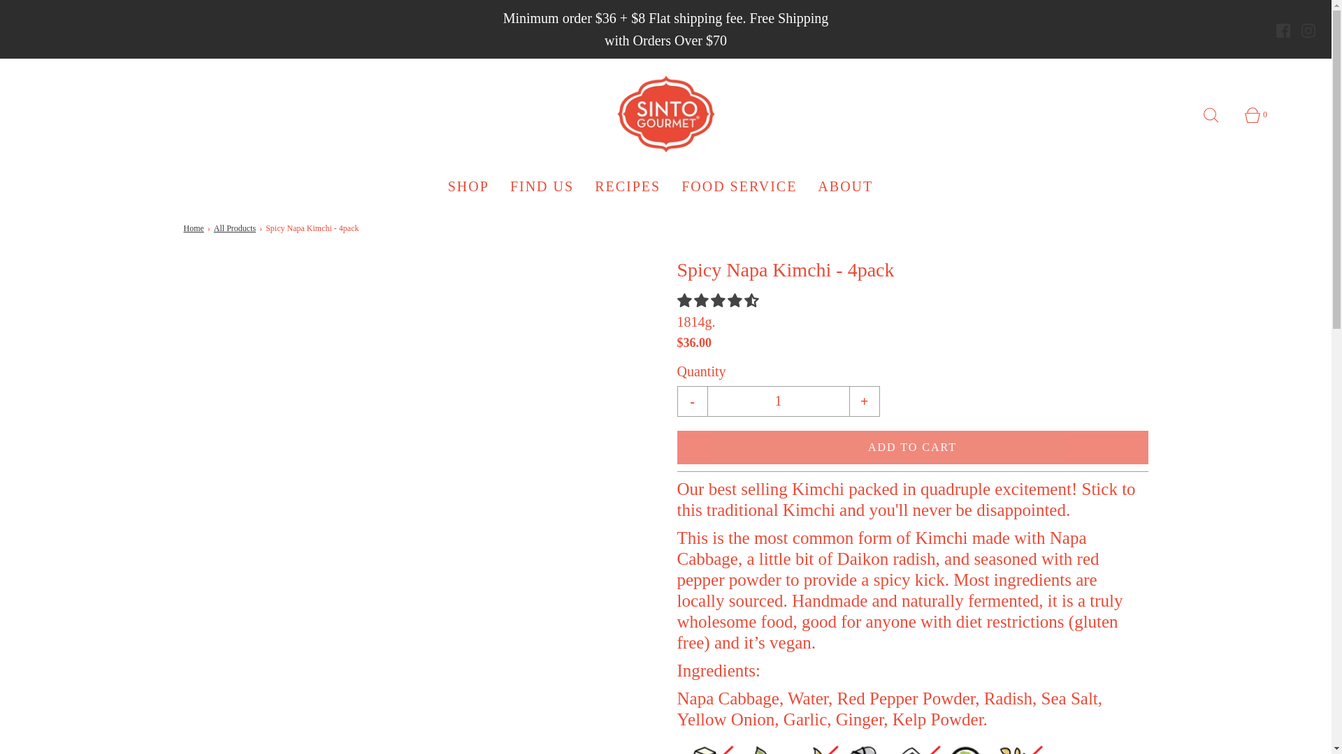  I want to click on Facebook icon, so click(1283, 31).